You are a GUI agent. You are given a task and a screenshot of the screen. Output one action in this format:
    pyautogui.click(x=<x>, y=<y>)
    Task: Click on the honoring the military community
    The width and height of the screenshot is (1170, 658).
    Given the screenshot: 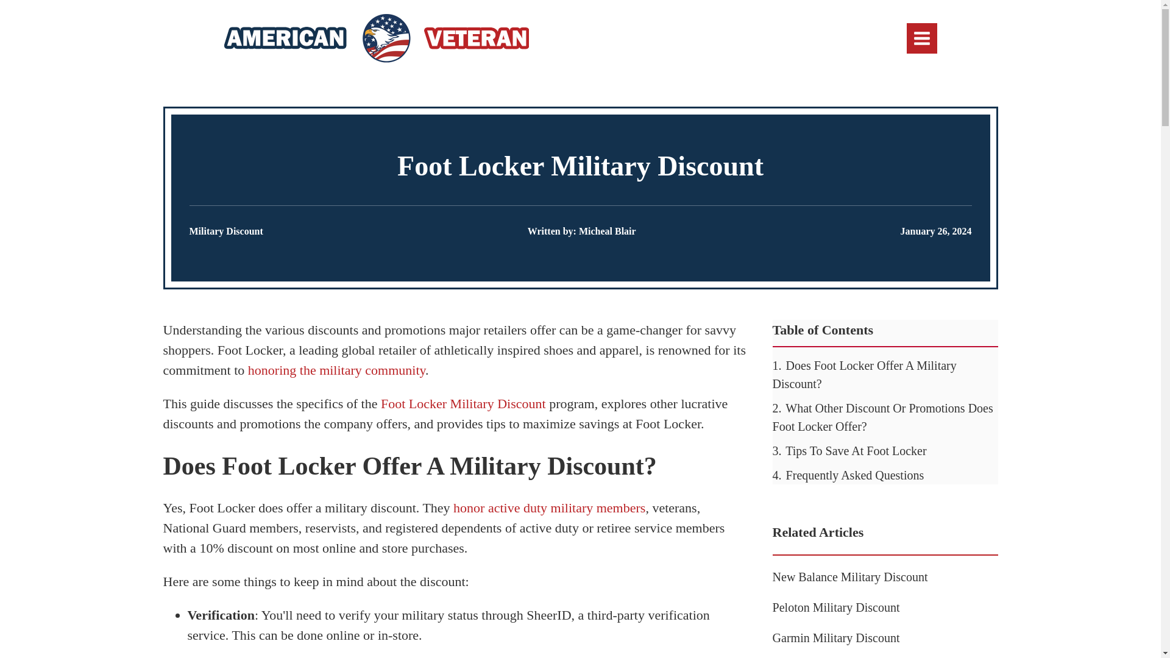 What is the action you would take?
    pyautogui.click(x=336, y=370)
    